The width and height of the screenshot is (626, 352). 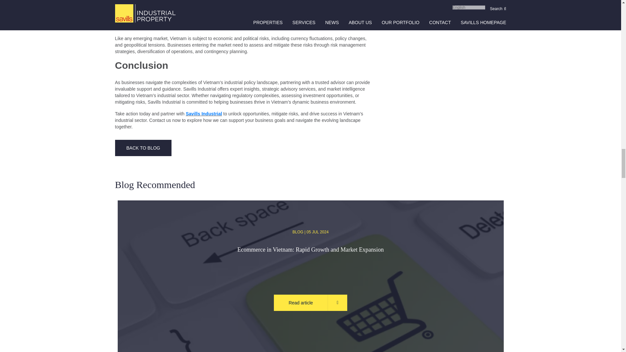 I want to click on BACK TO BLOG, so click(x=143, y=148).